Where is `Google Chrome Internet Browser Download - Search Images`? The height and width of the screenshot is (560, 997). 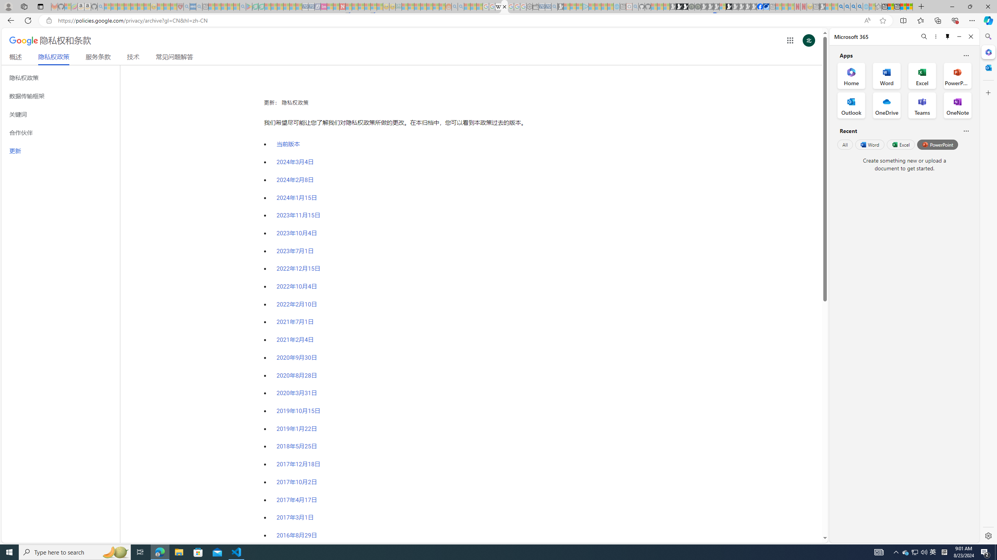
Google Chrome Internet Browser Download - Search Images is located at coordinates (860, 7).